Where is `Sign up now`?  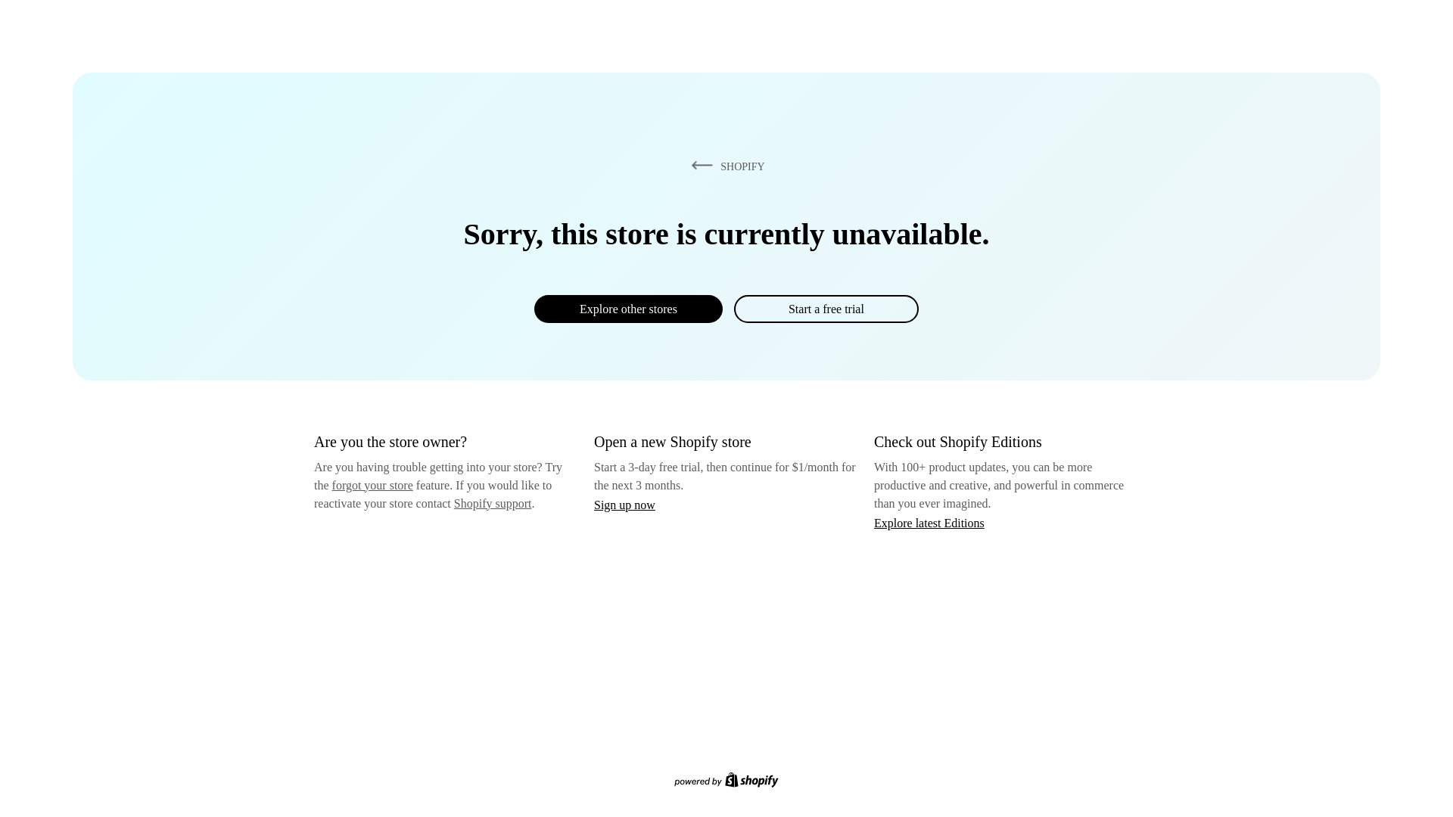 Sign up now is located at coordinates (624, 505).